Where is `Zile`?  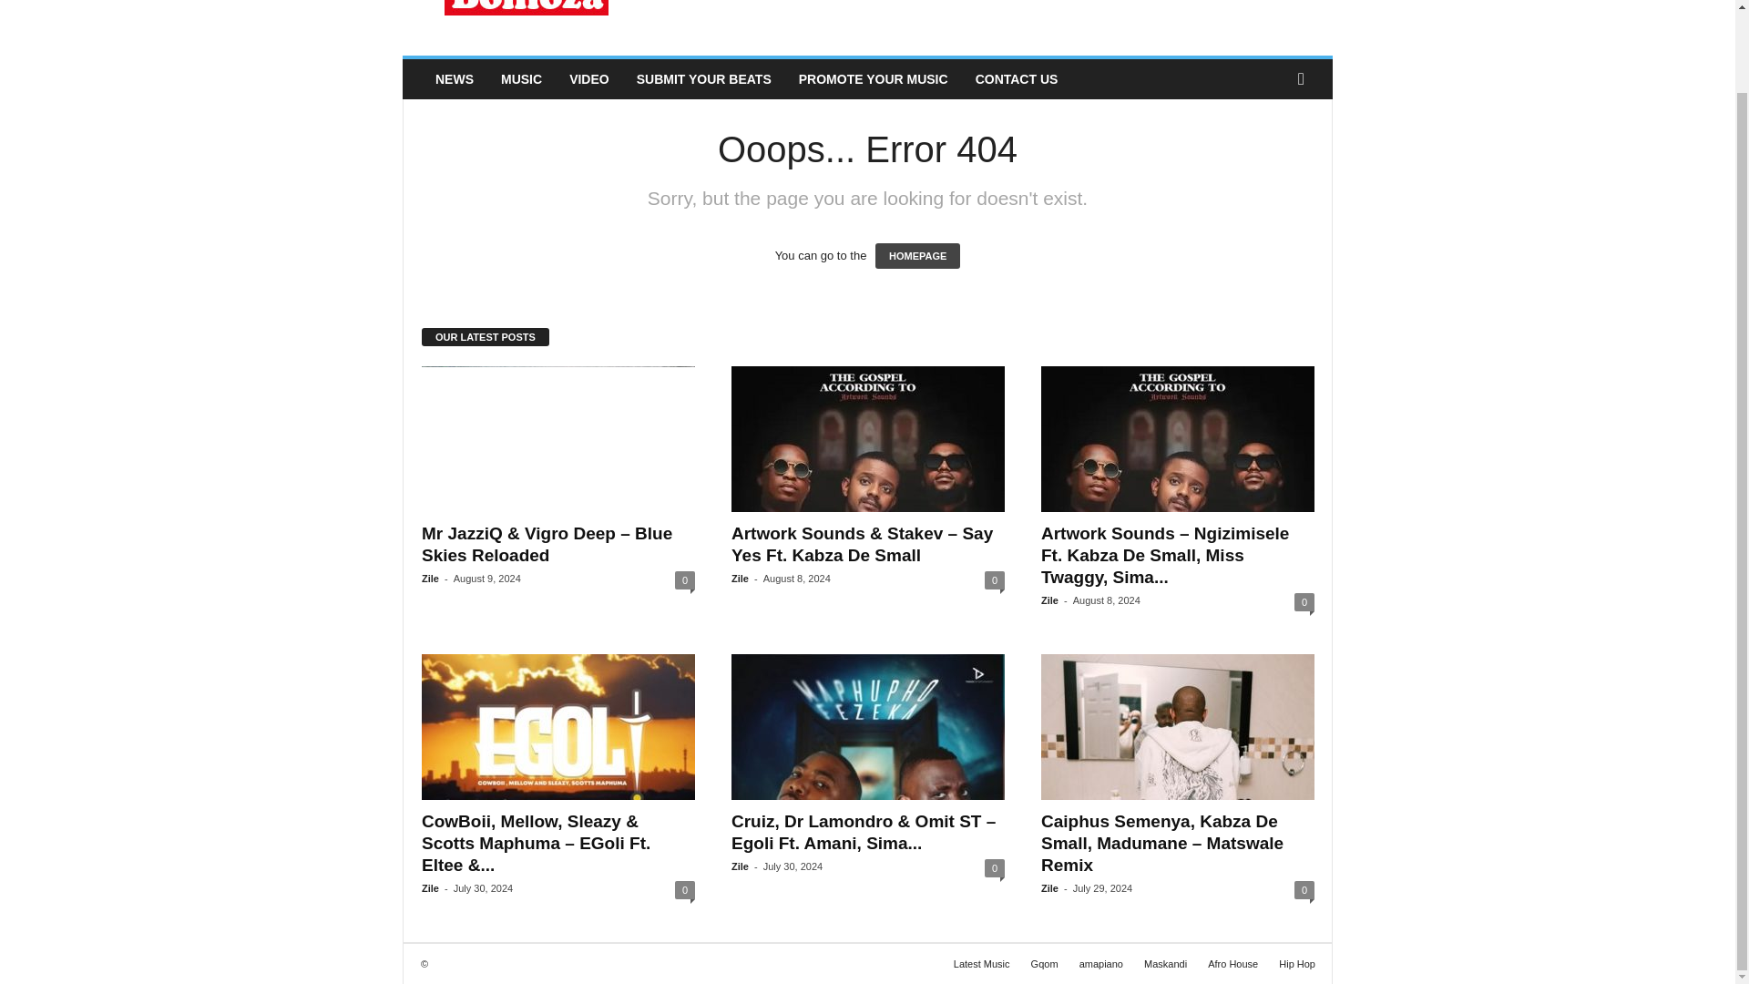
Zile is located at coordinates (740, 578).